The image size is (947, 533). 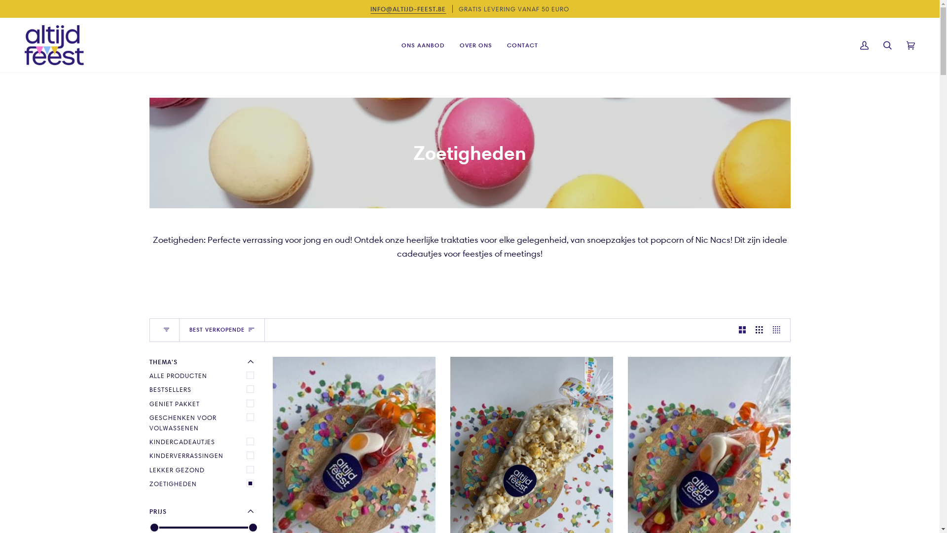 I want to click on CONTACT, so click(x=523, y=45).